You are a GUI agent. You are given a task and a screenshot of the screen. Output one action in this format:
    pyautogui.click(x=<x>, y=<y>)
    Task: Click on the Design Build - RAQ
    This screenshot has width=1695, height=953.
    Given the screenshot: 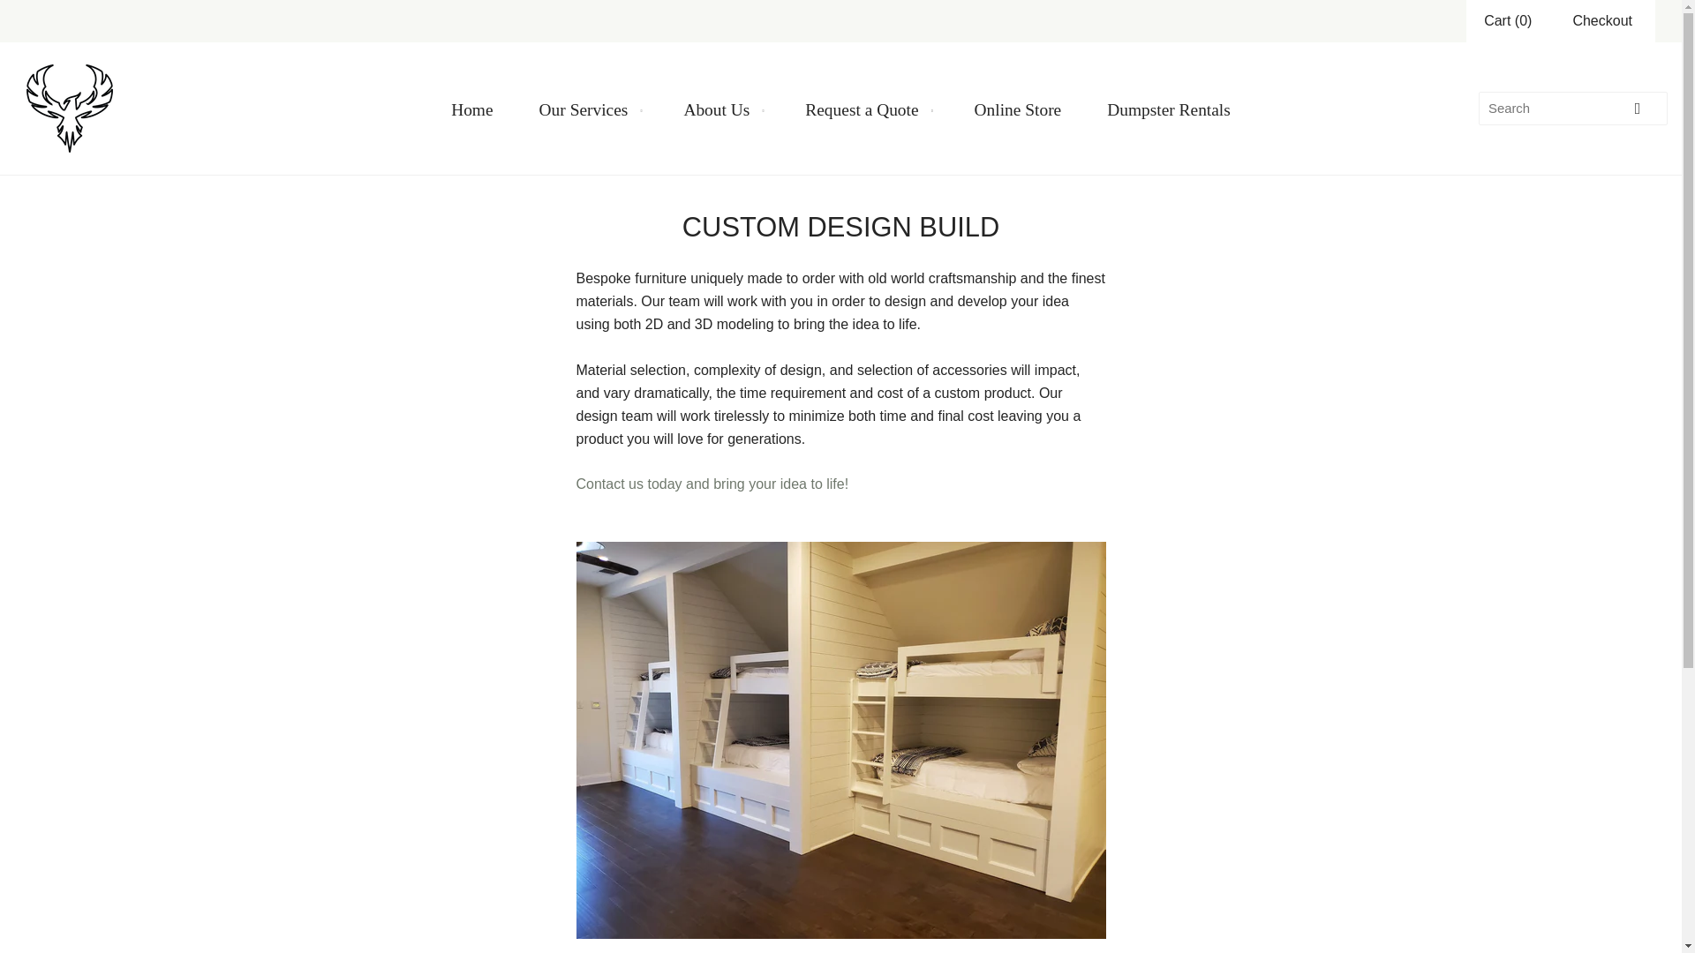 What is the action you would take?
    pyautogui.click(x=712, y=484)
    